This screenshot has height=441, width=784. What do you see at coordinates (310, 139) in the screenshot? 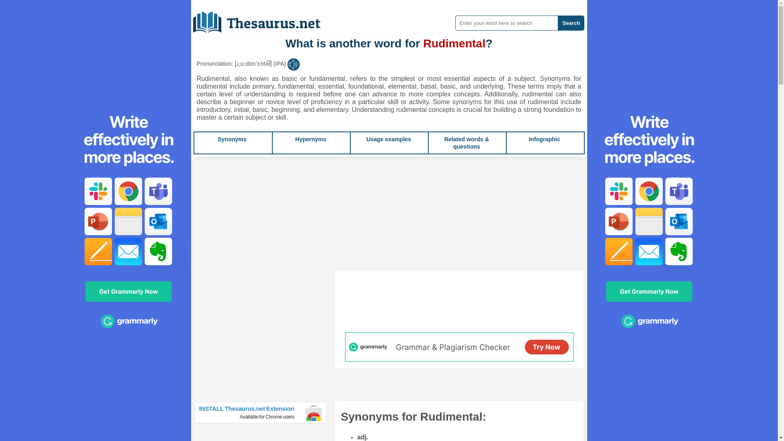
I see `Search` at bounding box center [310, 139].